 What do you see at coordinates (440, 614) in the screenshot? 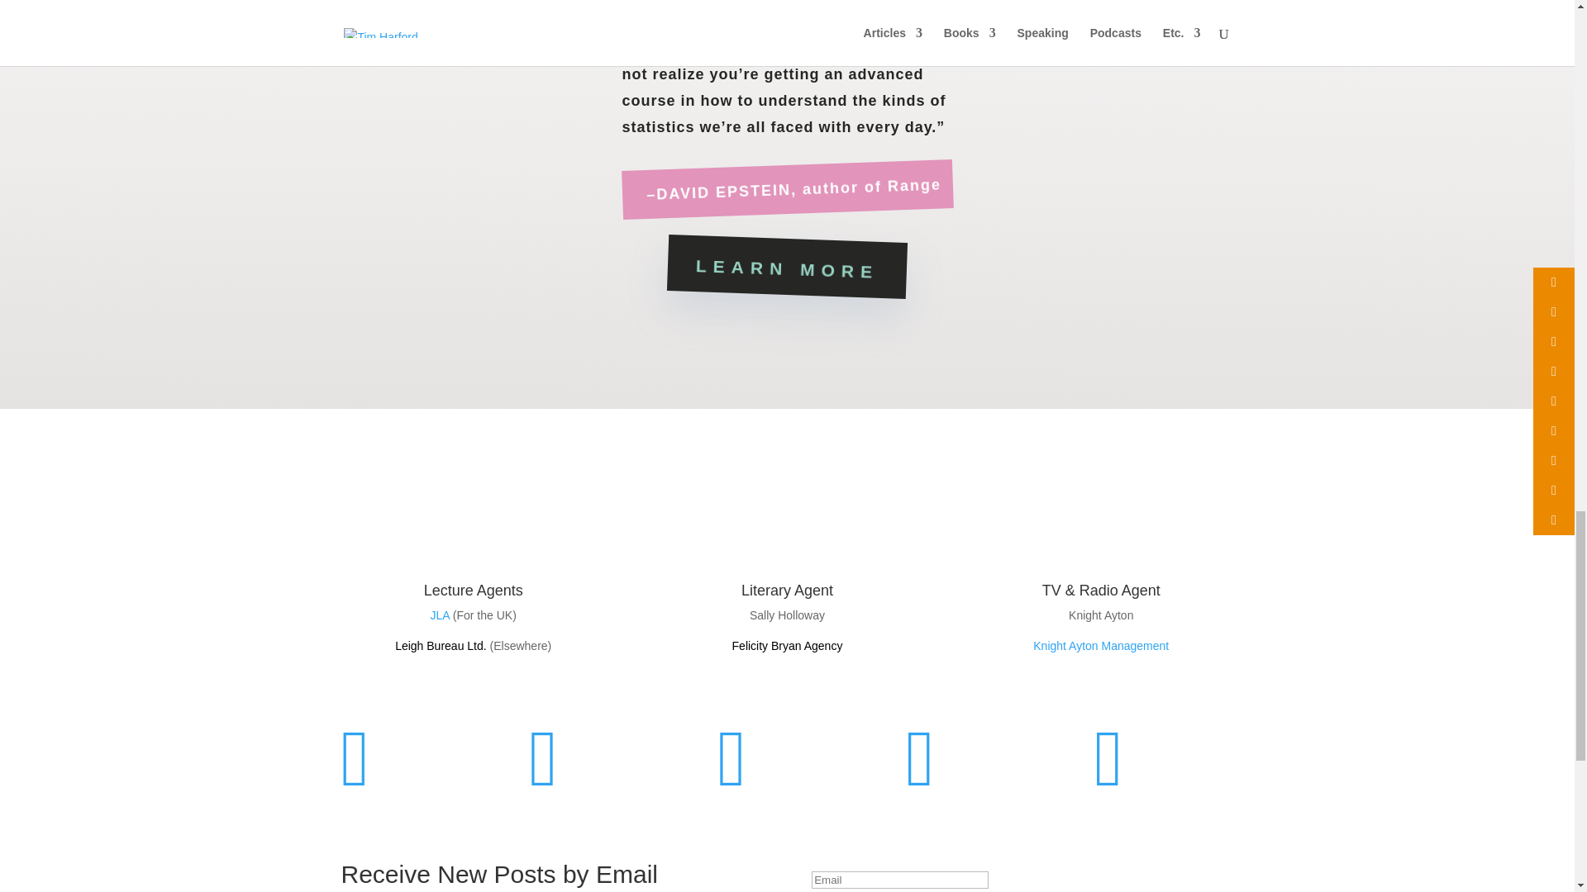
I see `JLA` at bounding box center [440, 614].